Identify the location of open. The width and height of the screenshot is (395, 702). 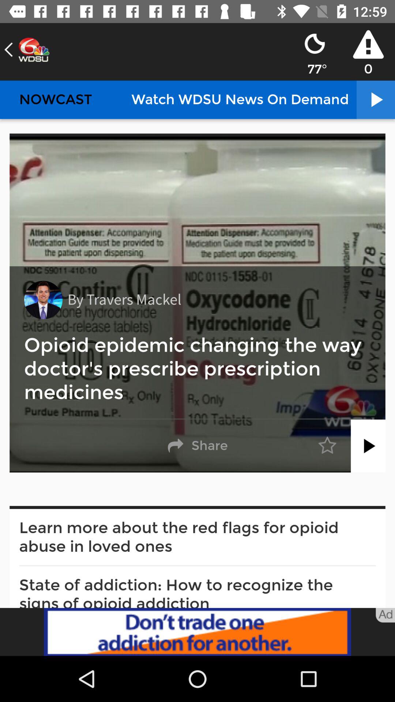
(368, 446).